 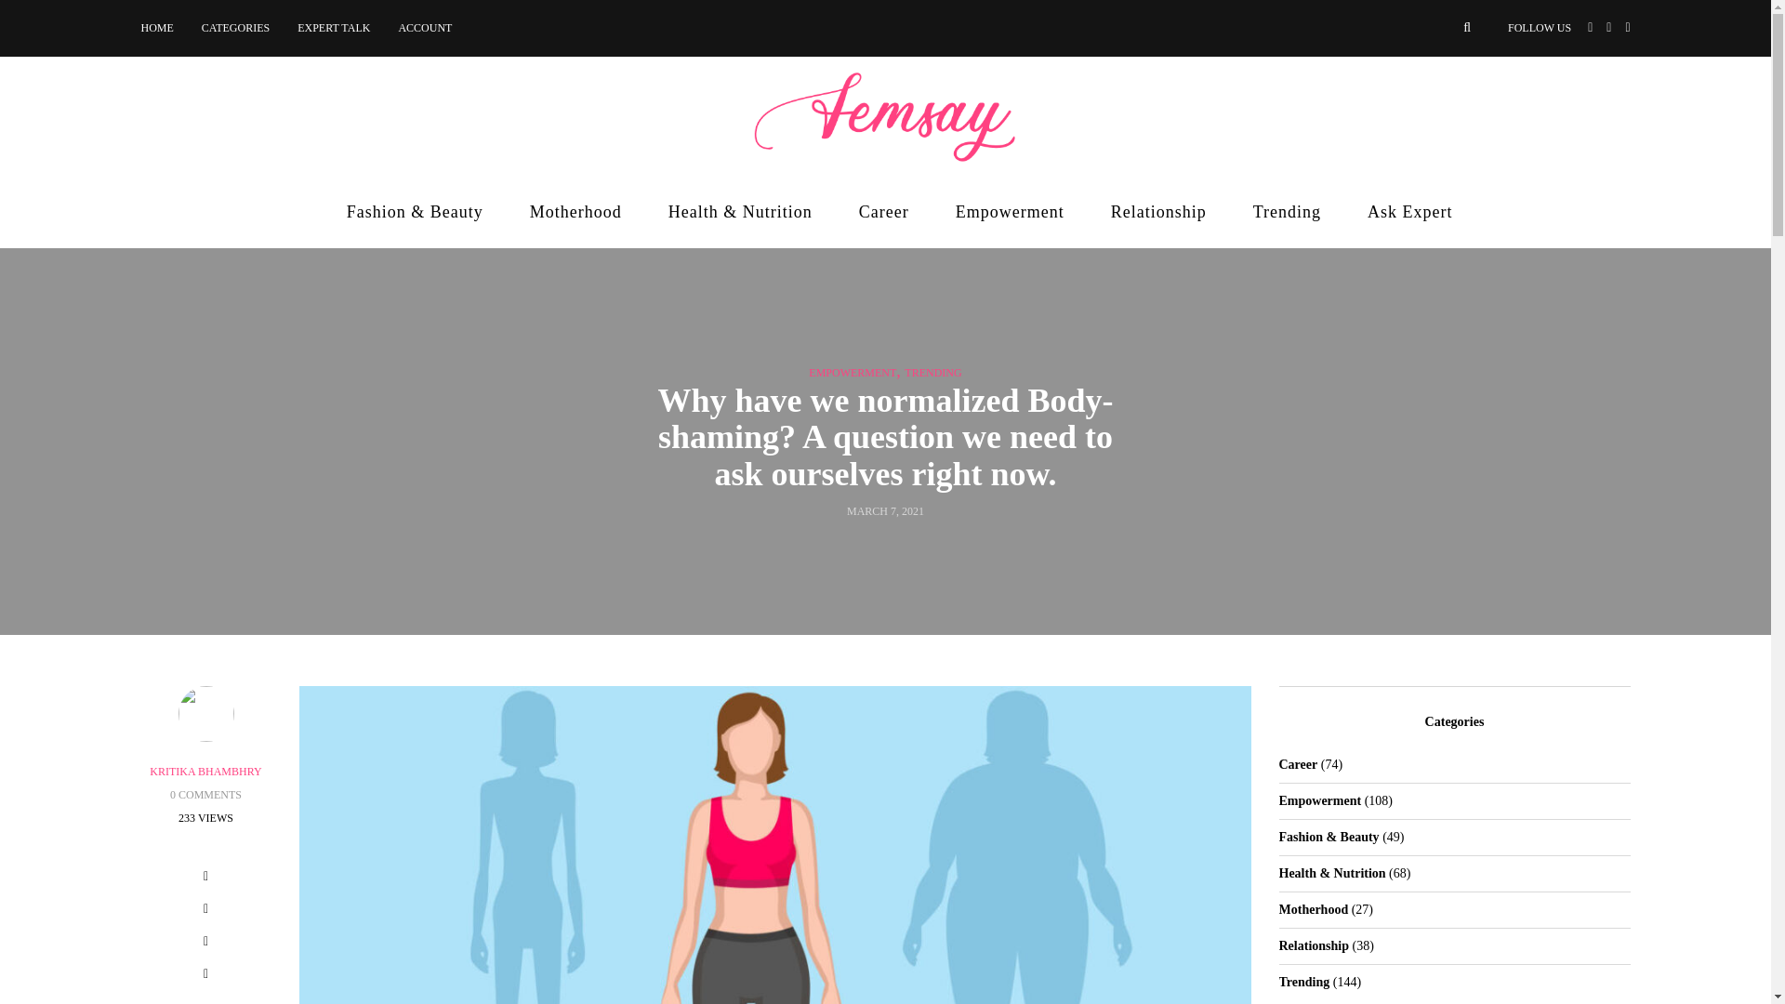 What do you see at coordinates (205, 772) in the screenshot?
I see `Posts by Kritika Bhambhry` at bounding box center [205, 772].